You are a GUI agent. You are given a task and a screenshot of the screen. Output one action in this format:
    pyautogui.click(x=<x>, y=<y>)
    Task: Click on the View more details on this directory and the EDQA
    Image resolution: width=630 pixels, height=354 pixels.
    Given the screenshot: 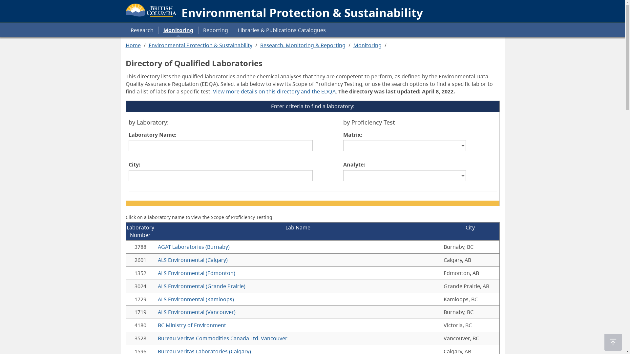 What is the action you would take?
    pyautogui.click(x=274, y=91)
    